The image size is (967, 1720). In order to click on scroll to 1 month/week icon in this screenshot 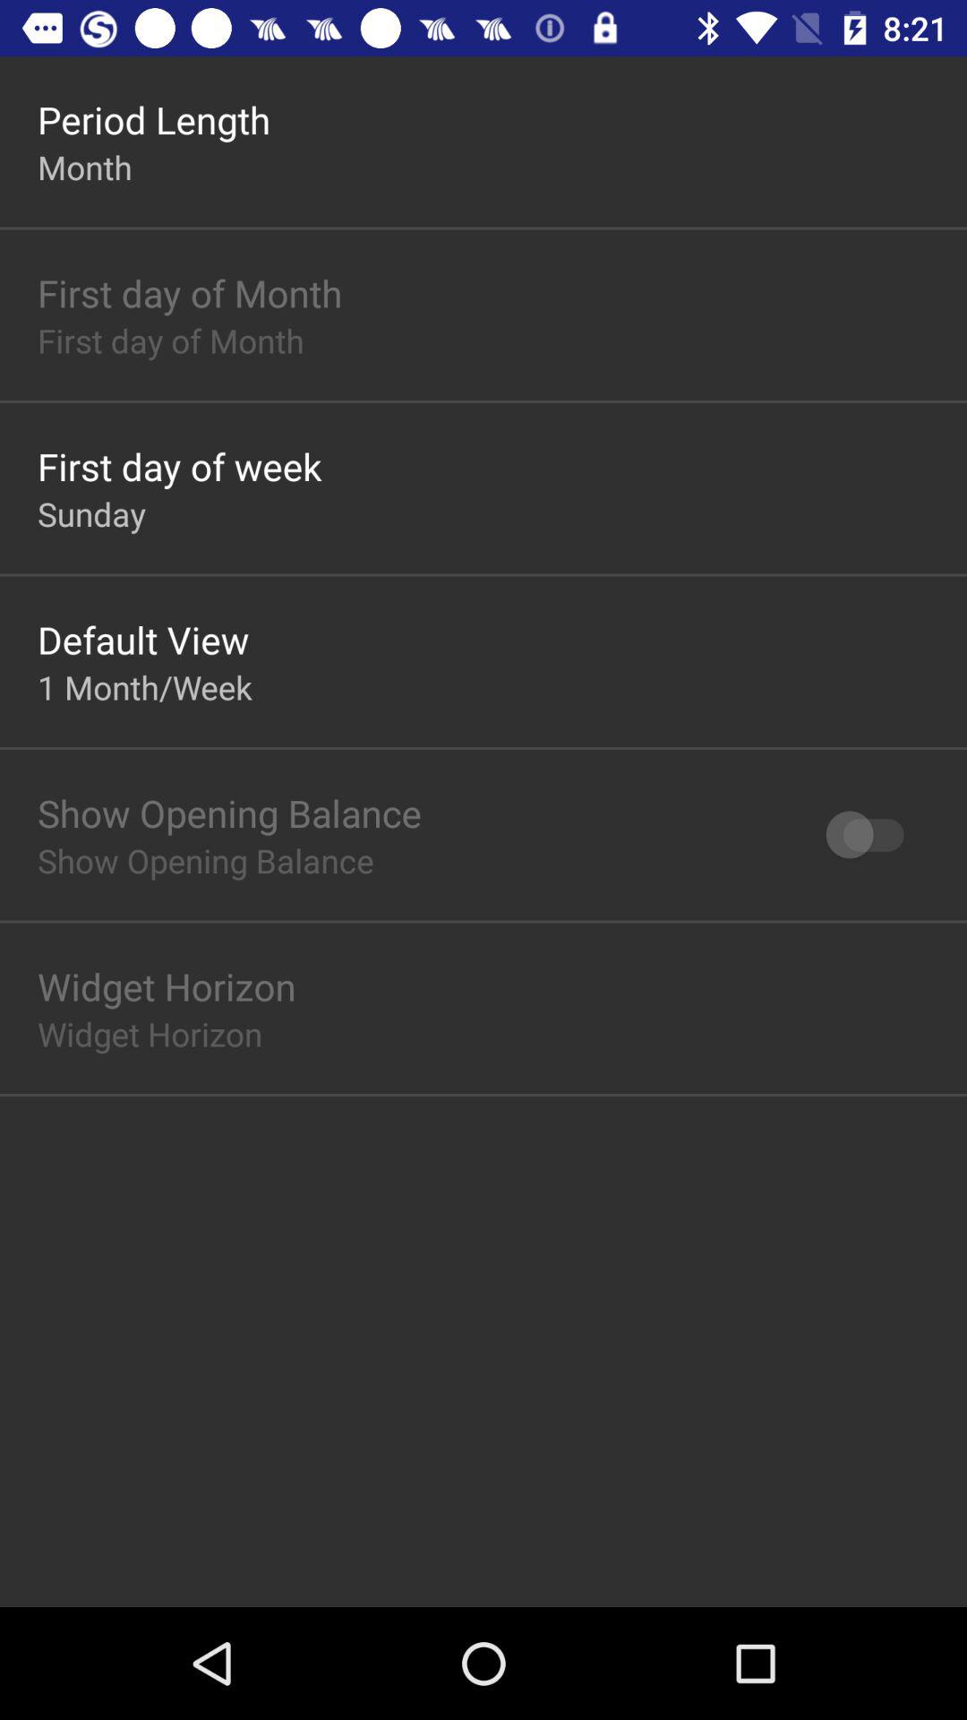, I will do `click(145, 686)`.